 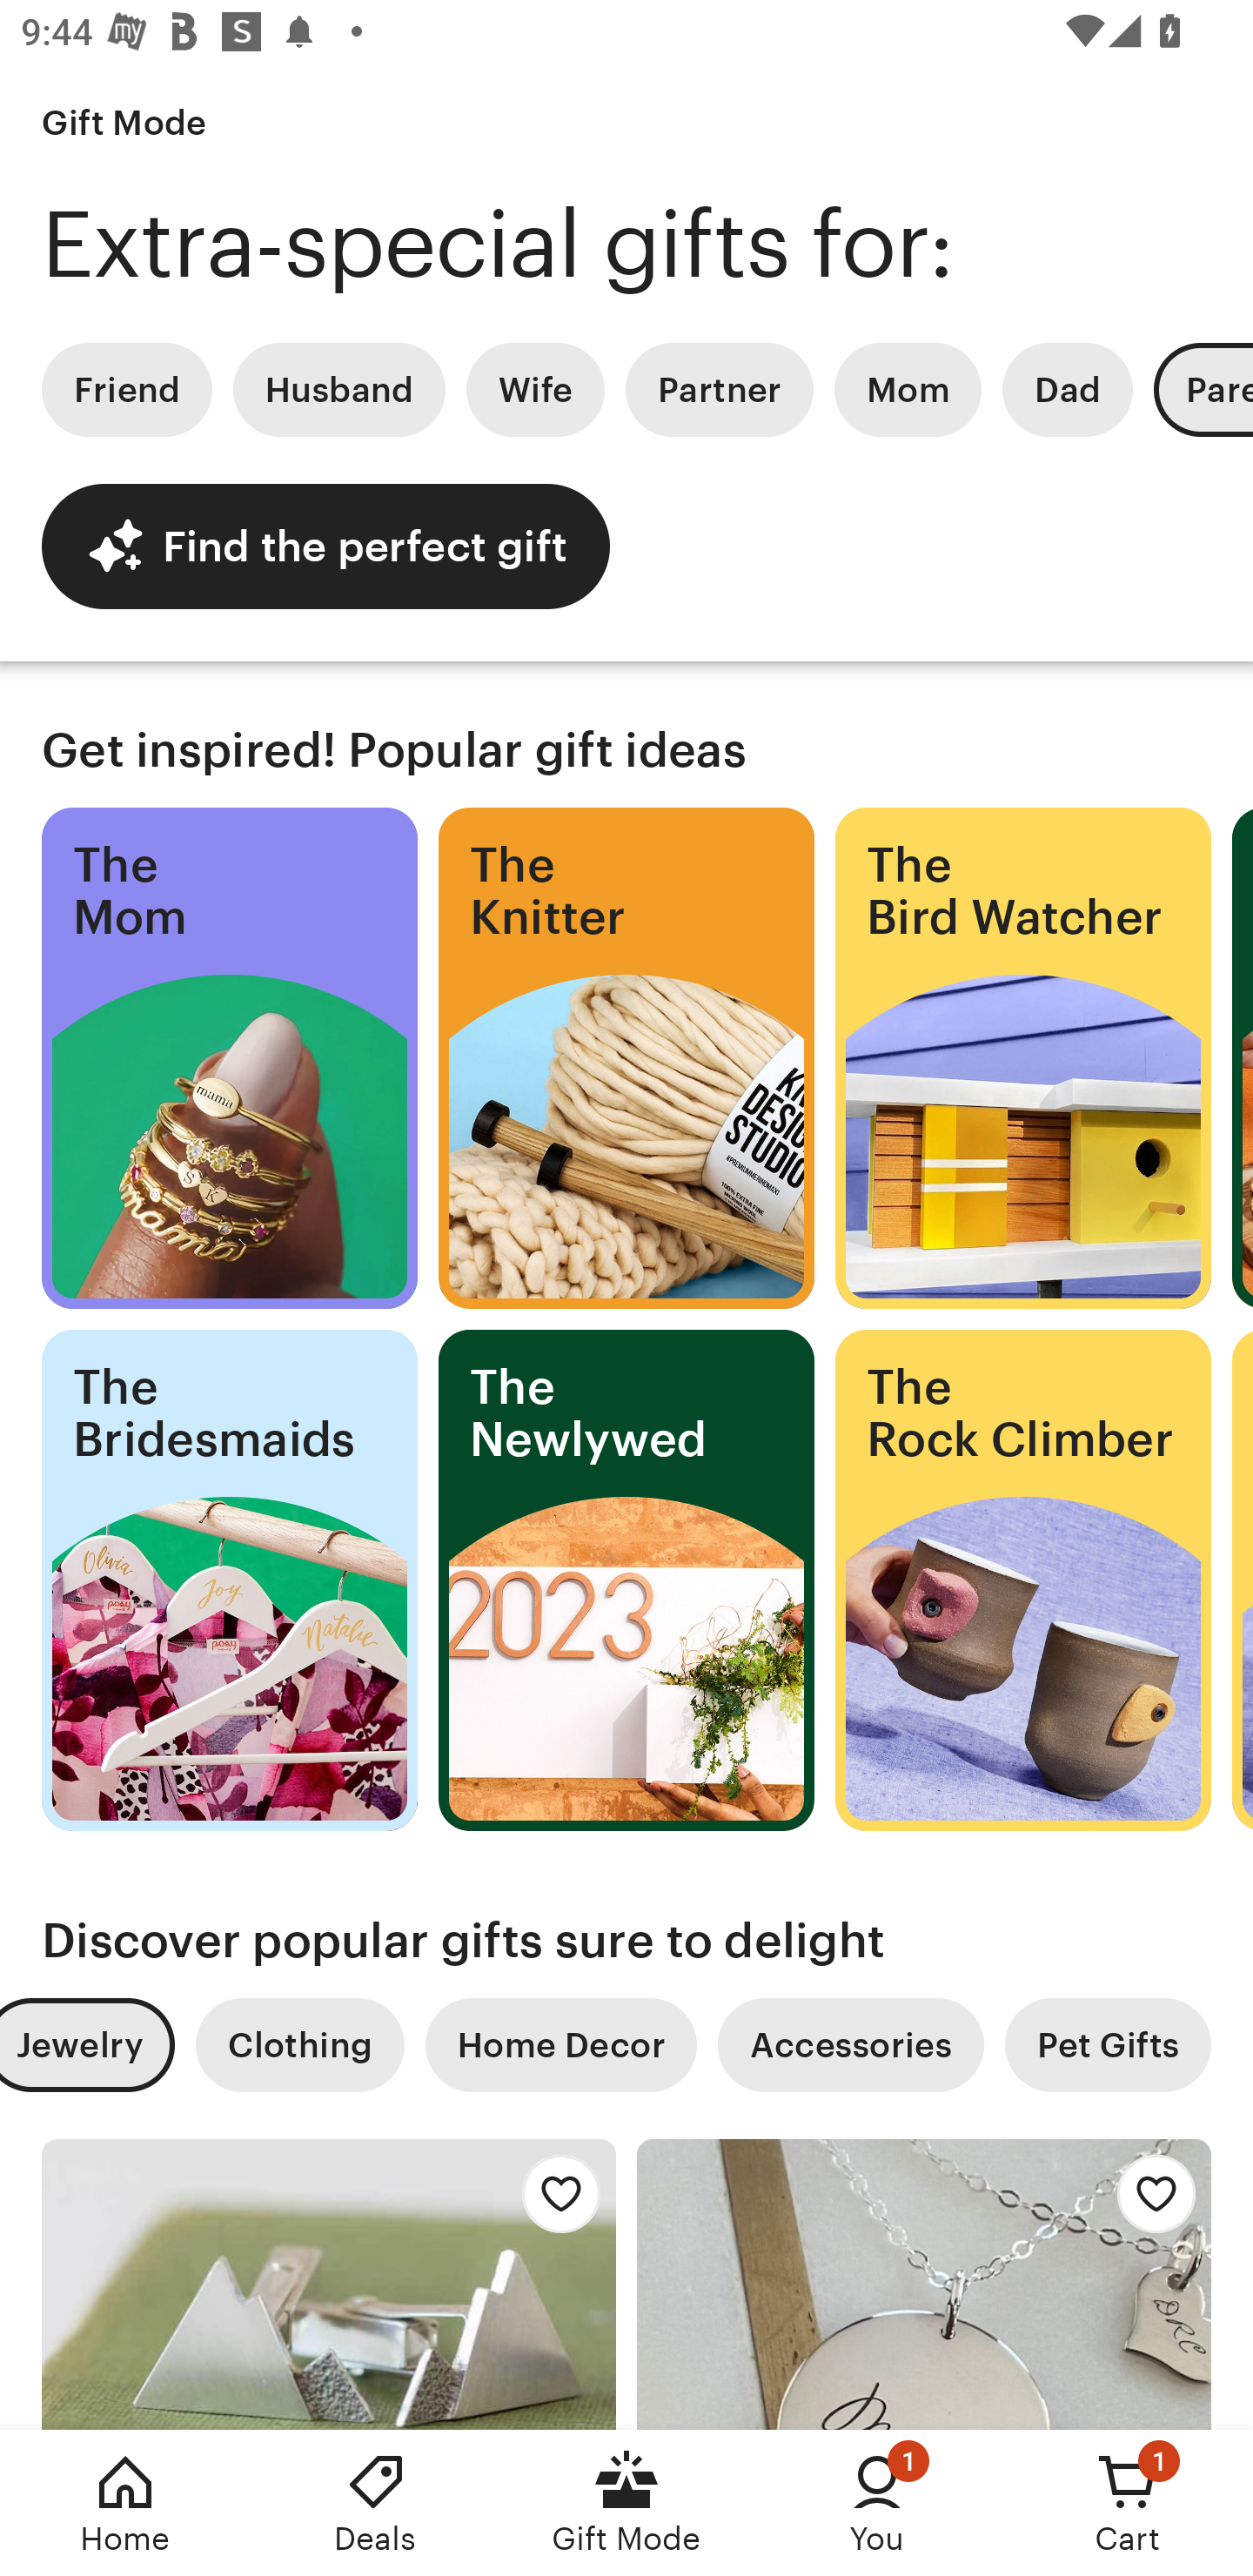 I want to click on The Newlywed, so click(x=626, y=1580).